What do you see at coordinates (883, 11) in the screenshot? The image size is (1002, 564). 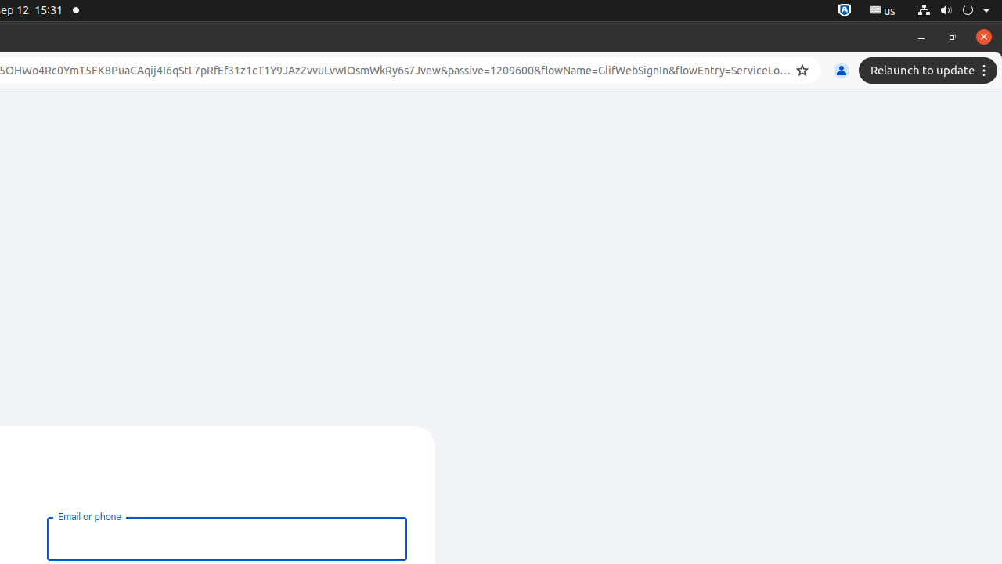 I see `:1.21/StatusNotifierItem` at bounding box center [883, 11].